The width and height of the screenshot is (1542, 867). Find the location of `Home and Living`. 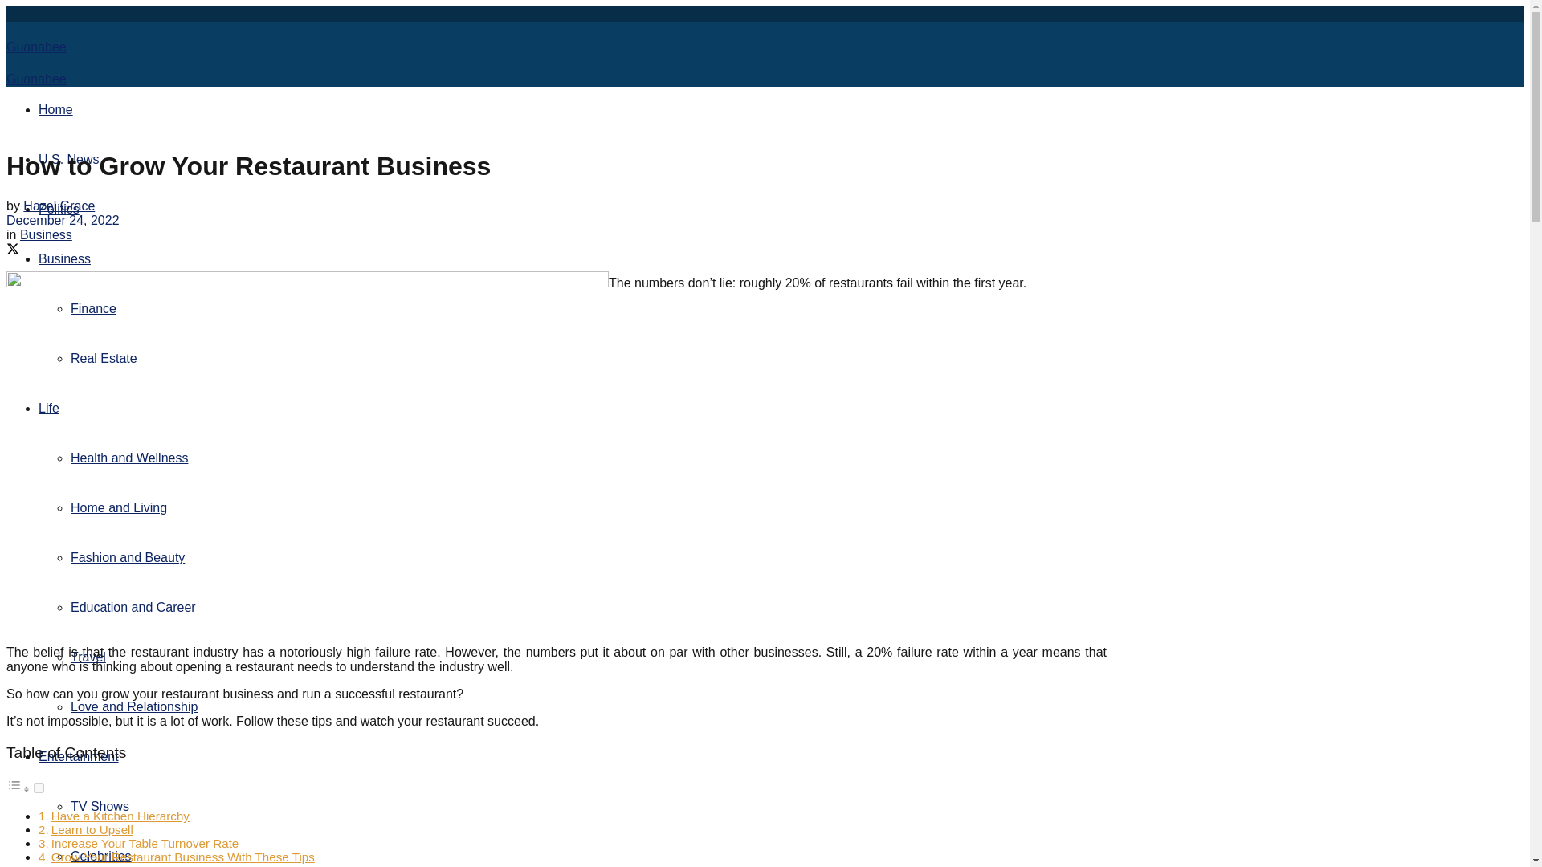

Home and Living is located at coordinates (119, 507).